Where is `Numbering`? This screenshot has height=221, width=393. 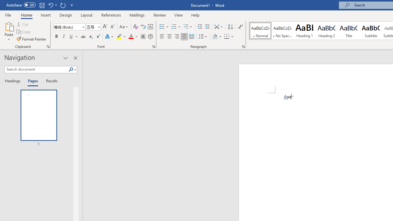 Numbering is located at coordinates (174, 27).